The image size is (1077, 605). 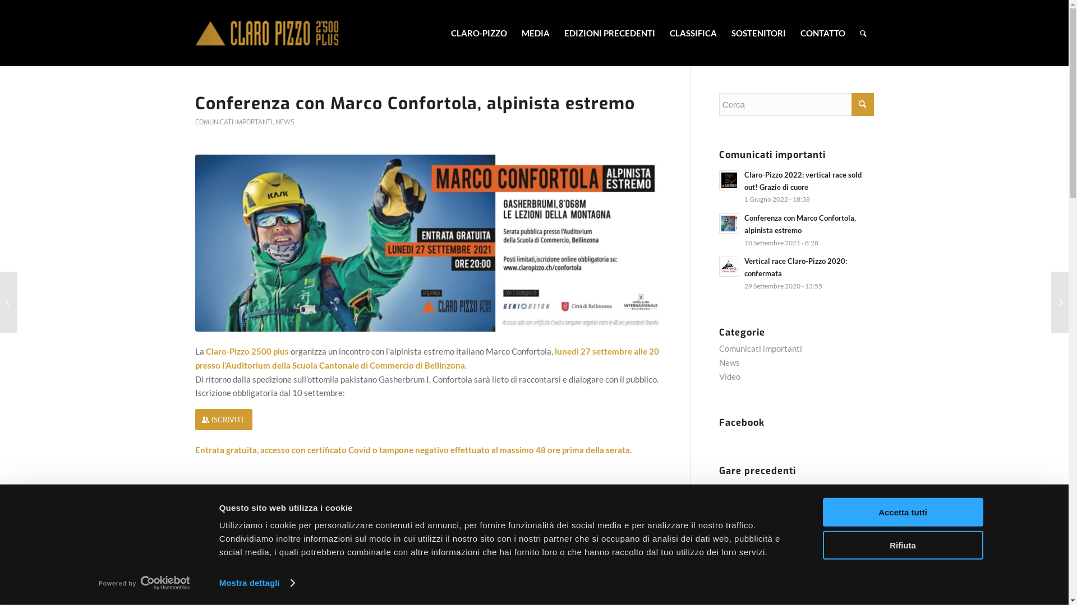 I want to click on Leggi: Edizione 2023, so click(x=729, y=496).